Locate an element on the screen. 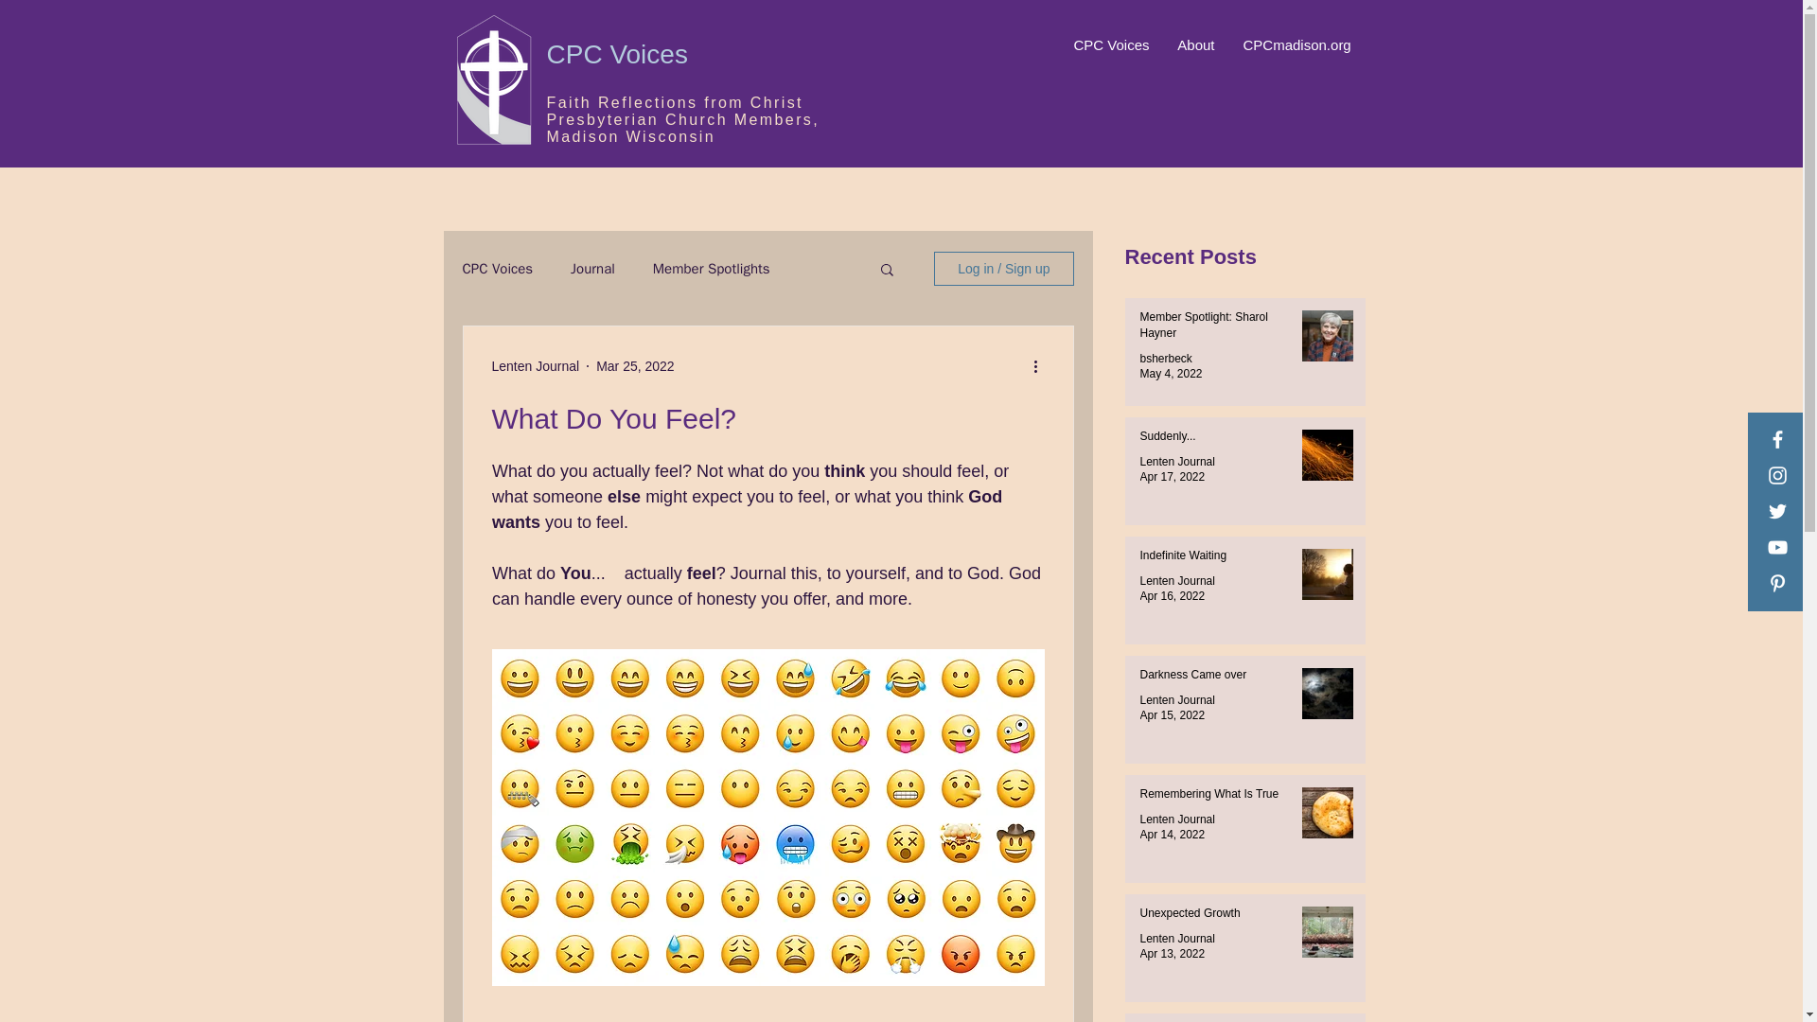  Lenten Journal is located at coordinates (1175, 939).